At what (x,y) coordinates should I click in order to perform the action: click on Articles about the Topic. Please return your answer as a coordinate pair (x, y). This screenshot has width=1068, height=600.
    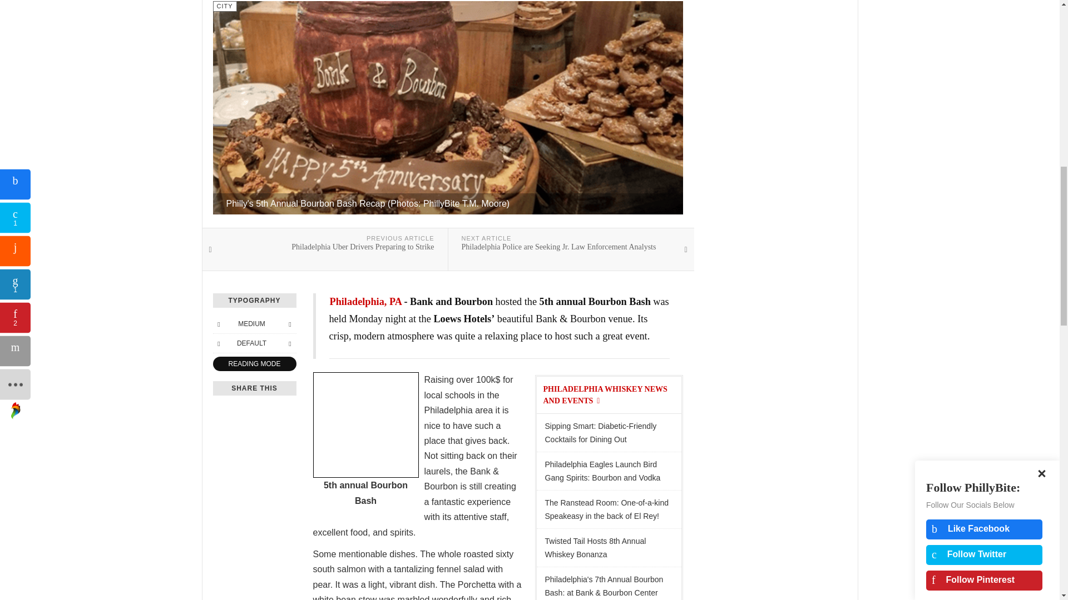
    Looking at the image, I should click on (604, 395).